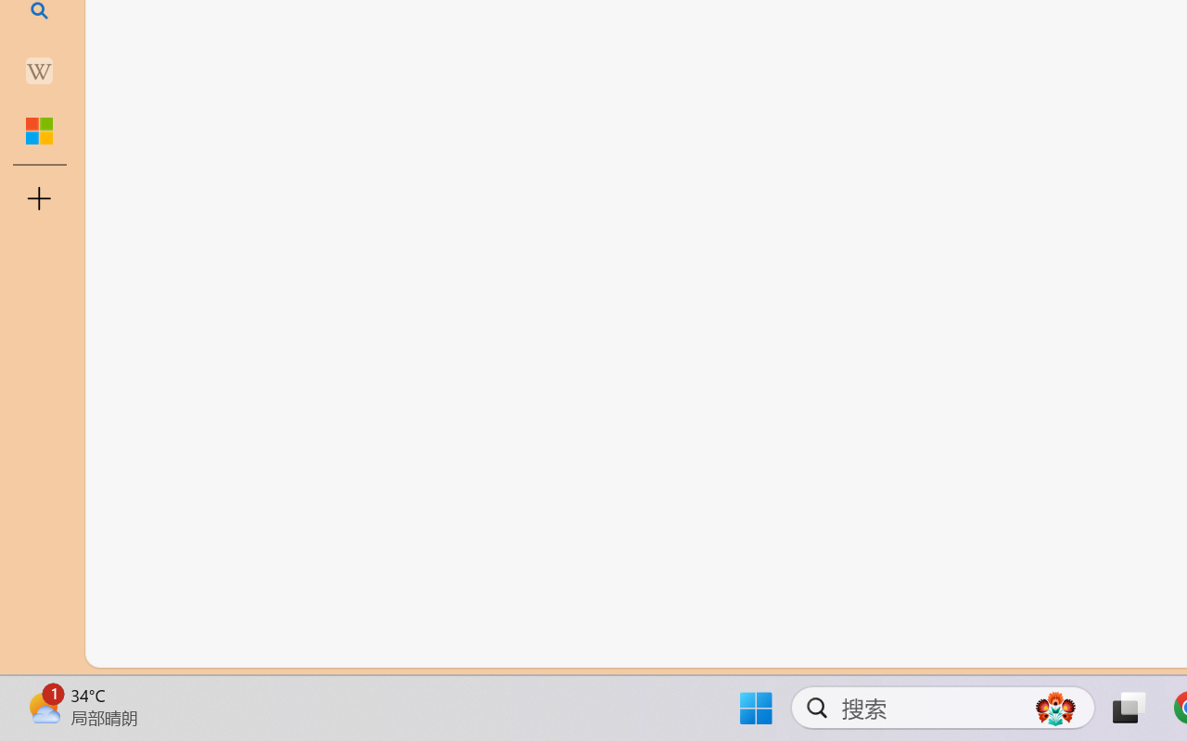 The height and width of the screenshot is (741, 1187). Describe the element at coordinates (307, 573) in the screenshot. I see `Outline Section` at that location.